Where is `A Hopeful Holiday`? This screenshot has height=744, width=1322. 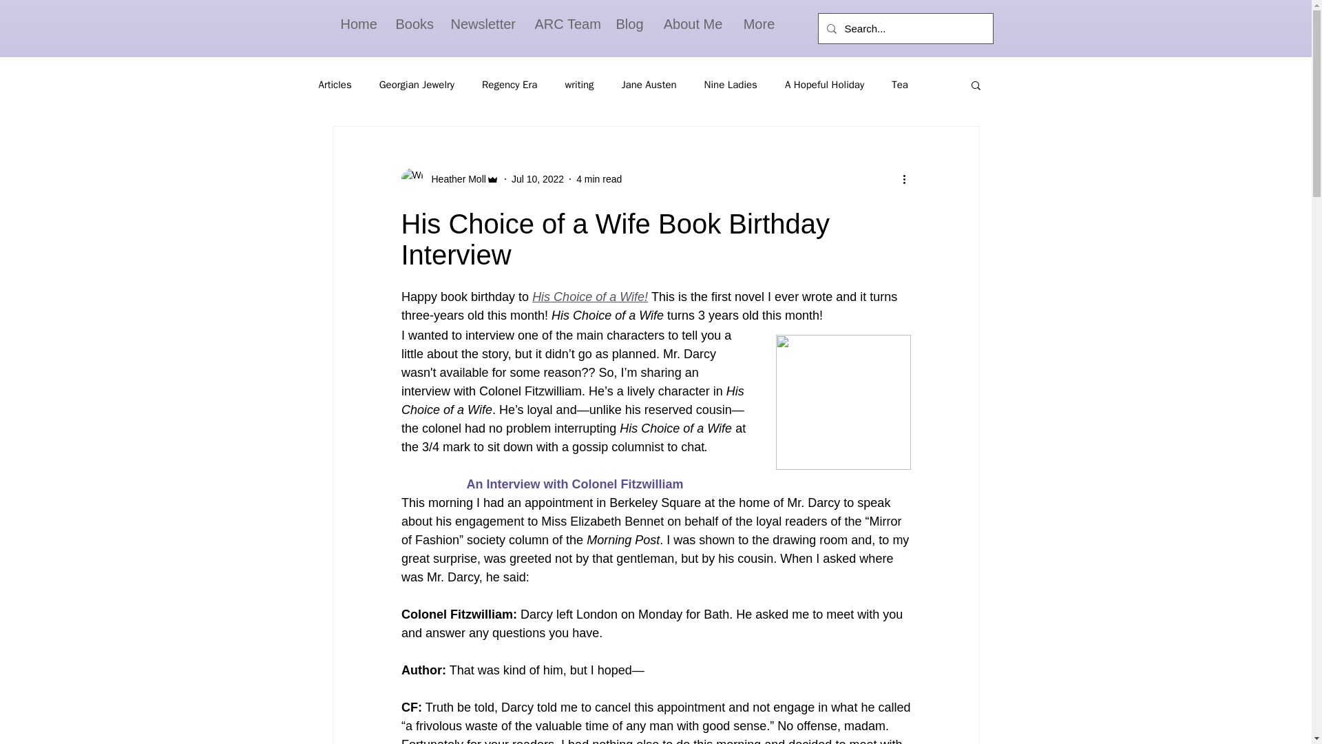 A Hopeful Holiday is located at coordinates (825, 85).